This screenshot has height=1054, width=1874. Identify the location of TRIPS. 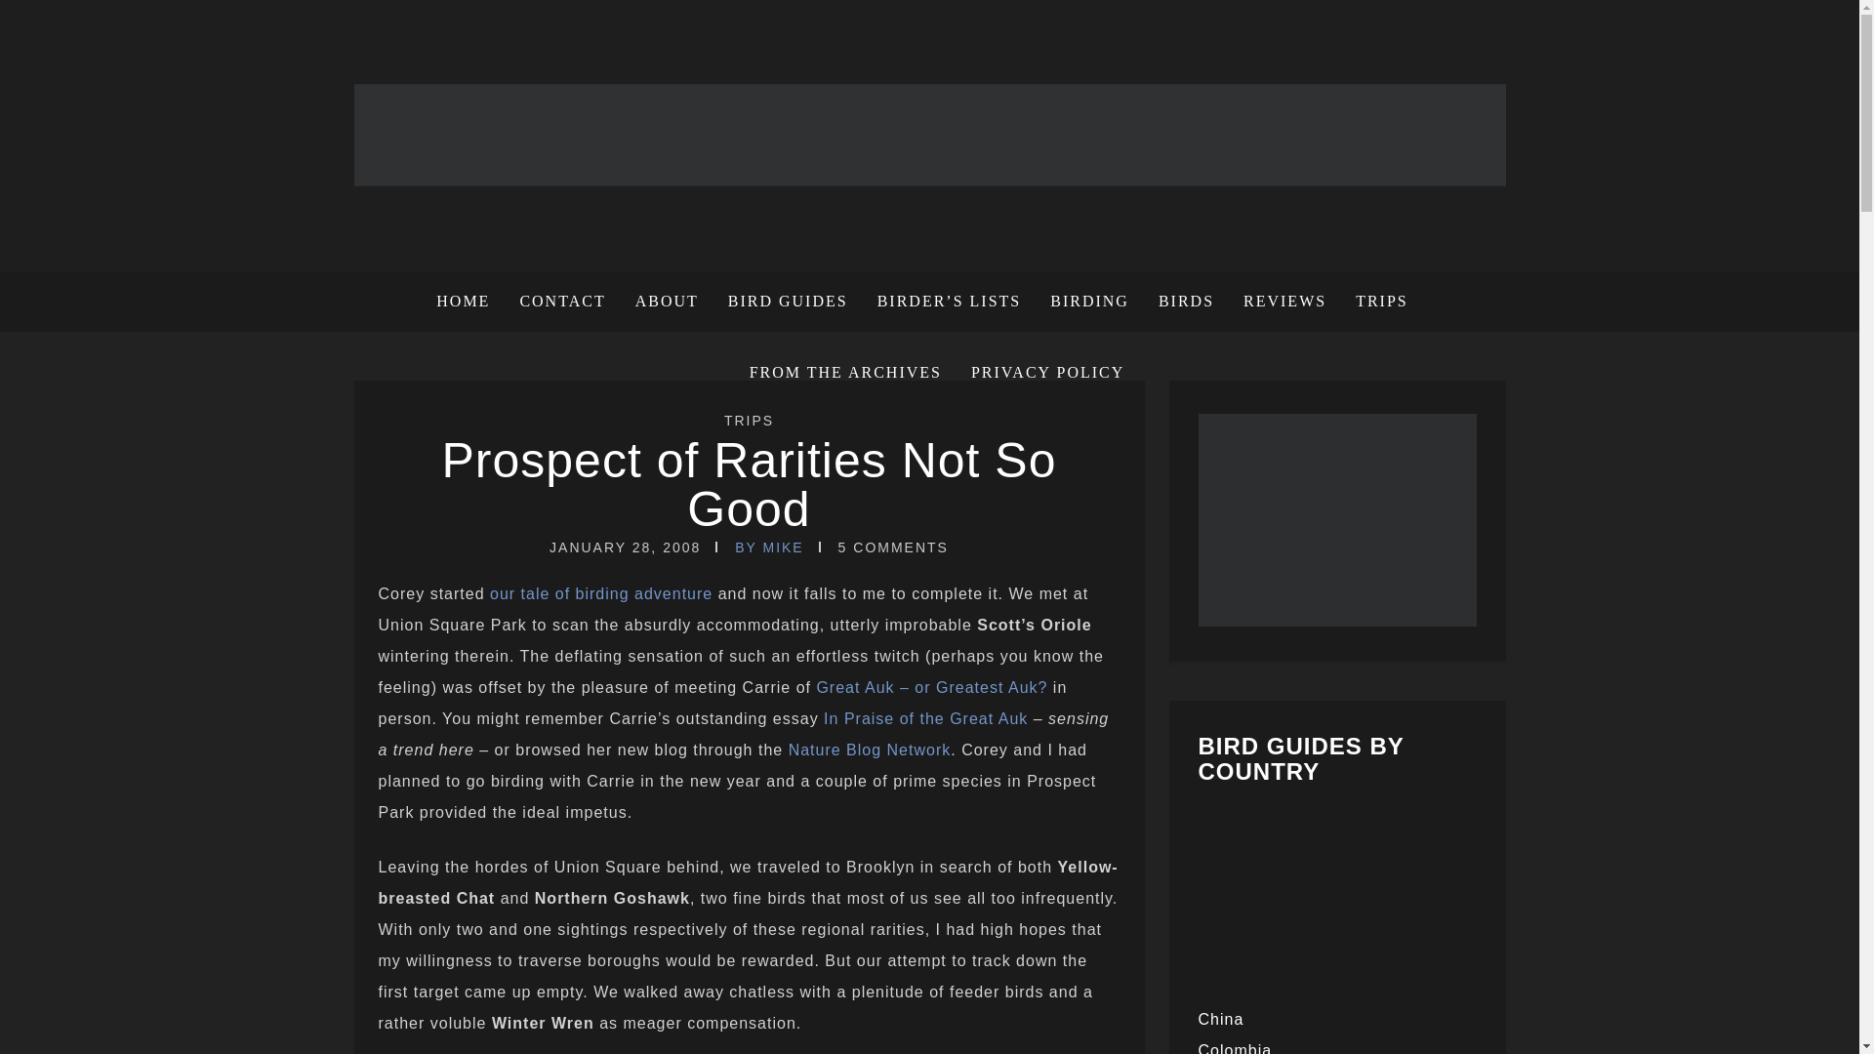
(748, 420).